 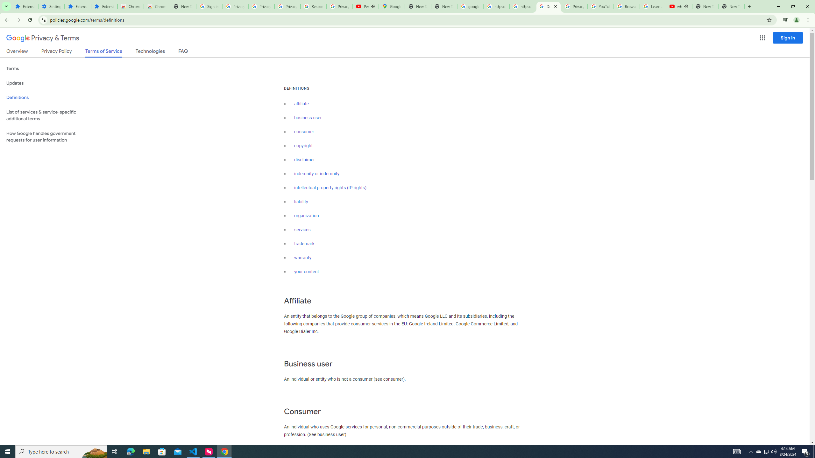 I want to click on organization, so click(x=306, y=216).